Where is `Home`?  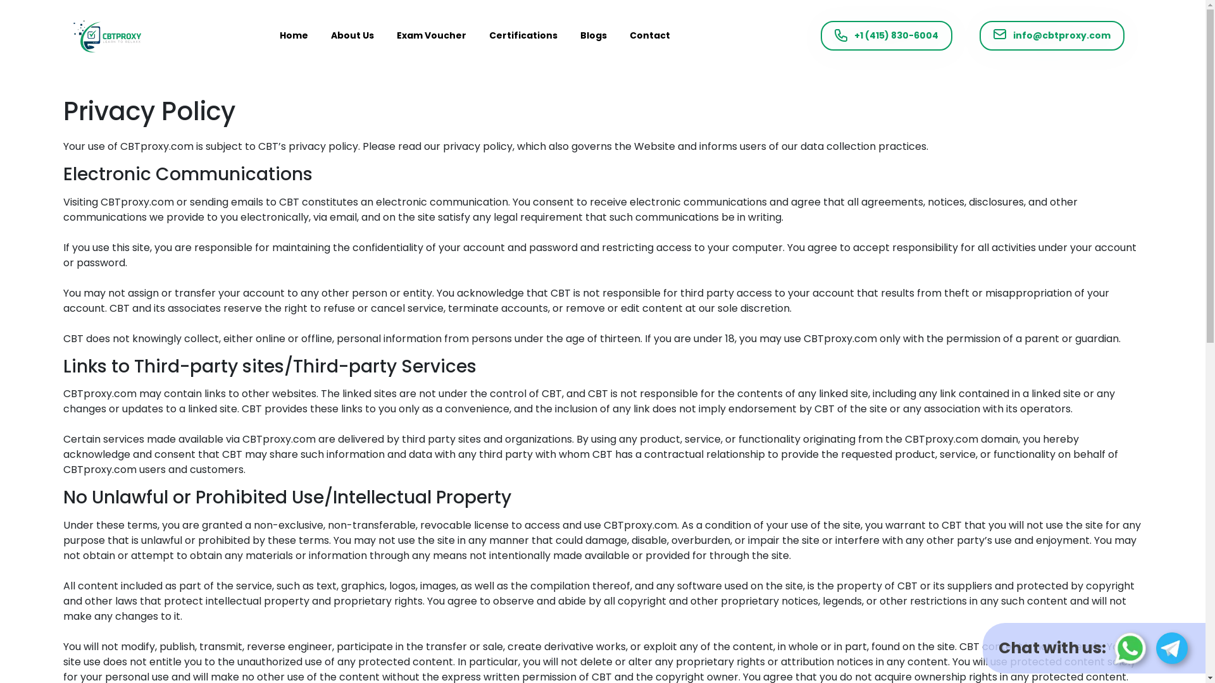
Home is located at coordinates (294, 35).